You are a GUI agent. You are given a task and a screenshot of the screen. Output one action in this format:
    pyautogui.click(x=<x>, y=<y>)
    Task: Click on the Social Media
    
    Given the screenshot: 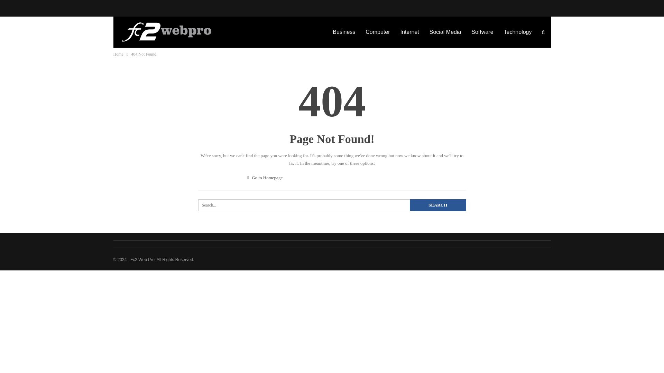 What is the action you would take?
    pyautogui.click(x=445, y=32)
    